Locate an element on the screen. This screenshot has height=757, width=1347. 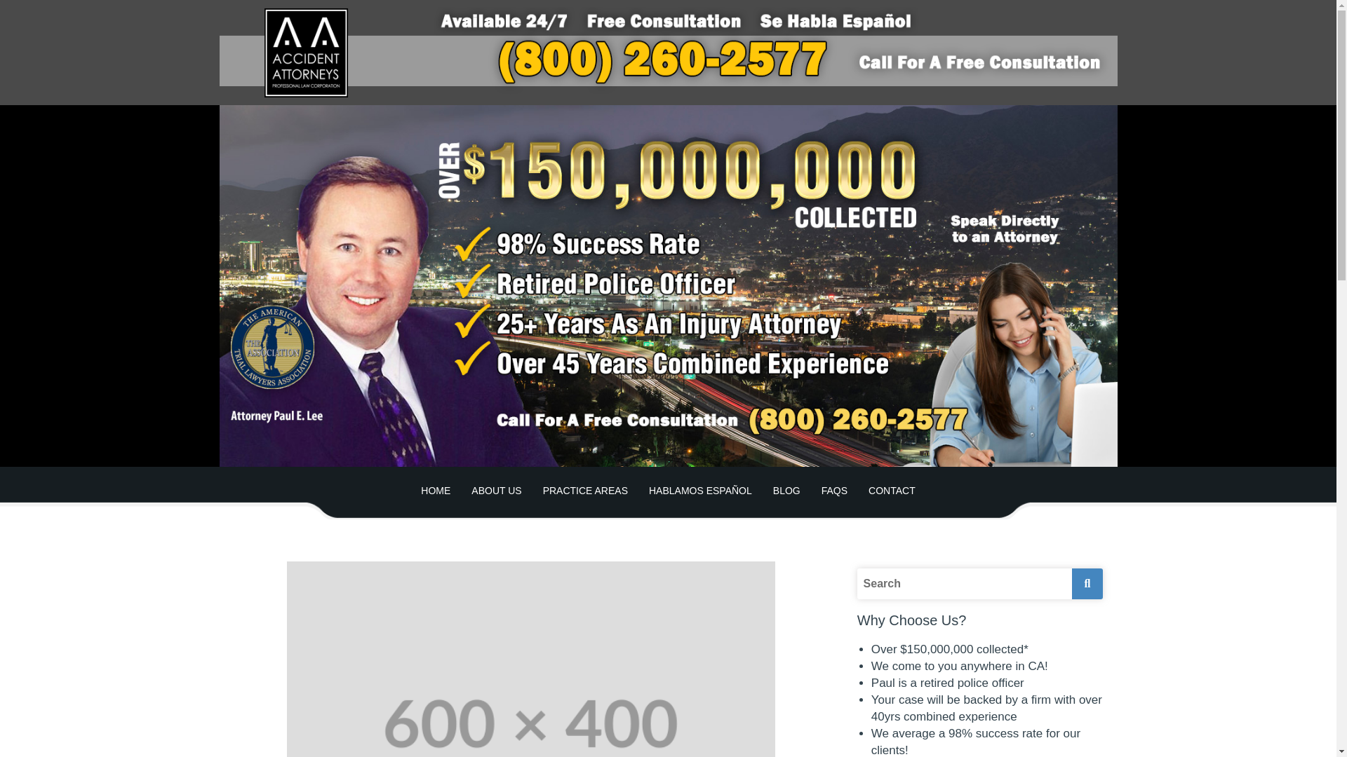
CONTACT is located at coordinates (892, 491).